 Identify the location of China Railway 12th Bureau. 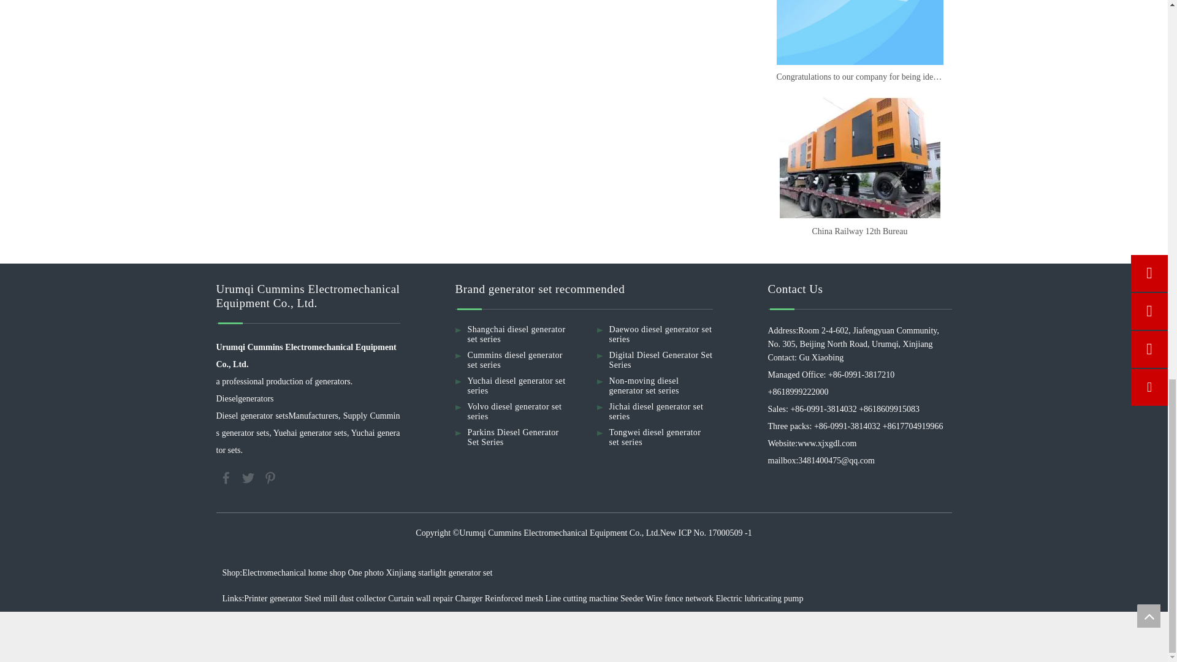
(859, 158).